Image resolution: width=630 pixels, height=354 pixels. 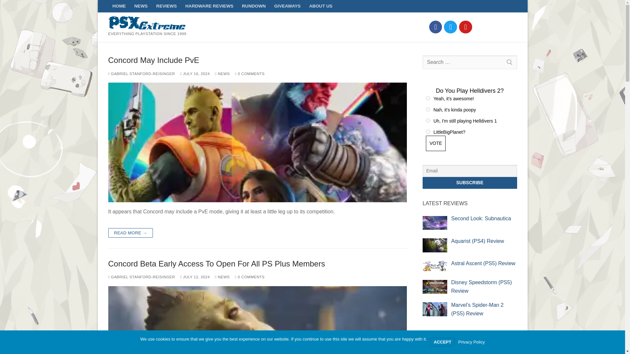 What do you see at coordinates (140, 6) in the screenshot?
I see `NEWS` at bounding box center [140, 6].